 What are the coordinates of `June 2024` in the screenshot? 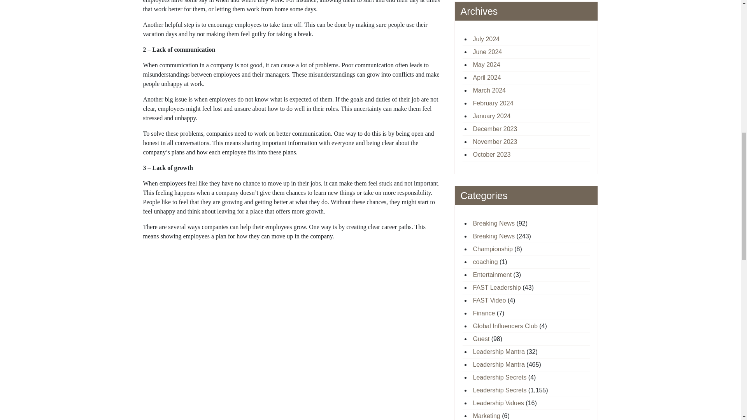 It's located at (487, 51).